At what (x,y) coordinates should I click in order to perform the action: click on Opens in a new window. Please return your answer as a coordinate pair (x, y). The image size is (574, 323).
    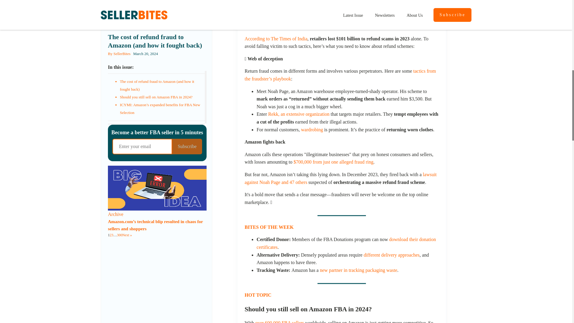
    Looking at the image, I should click on (422, 18).